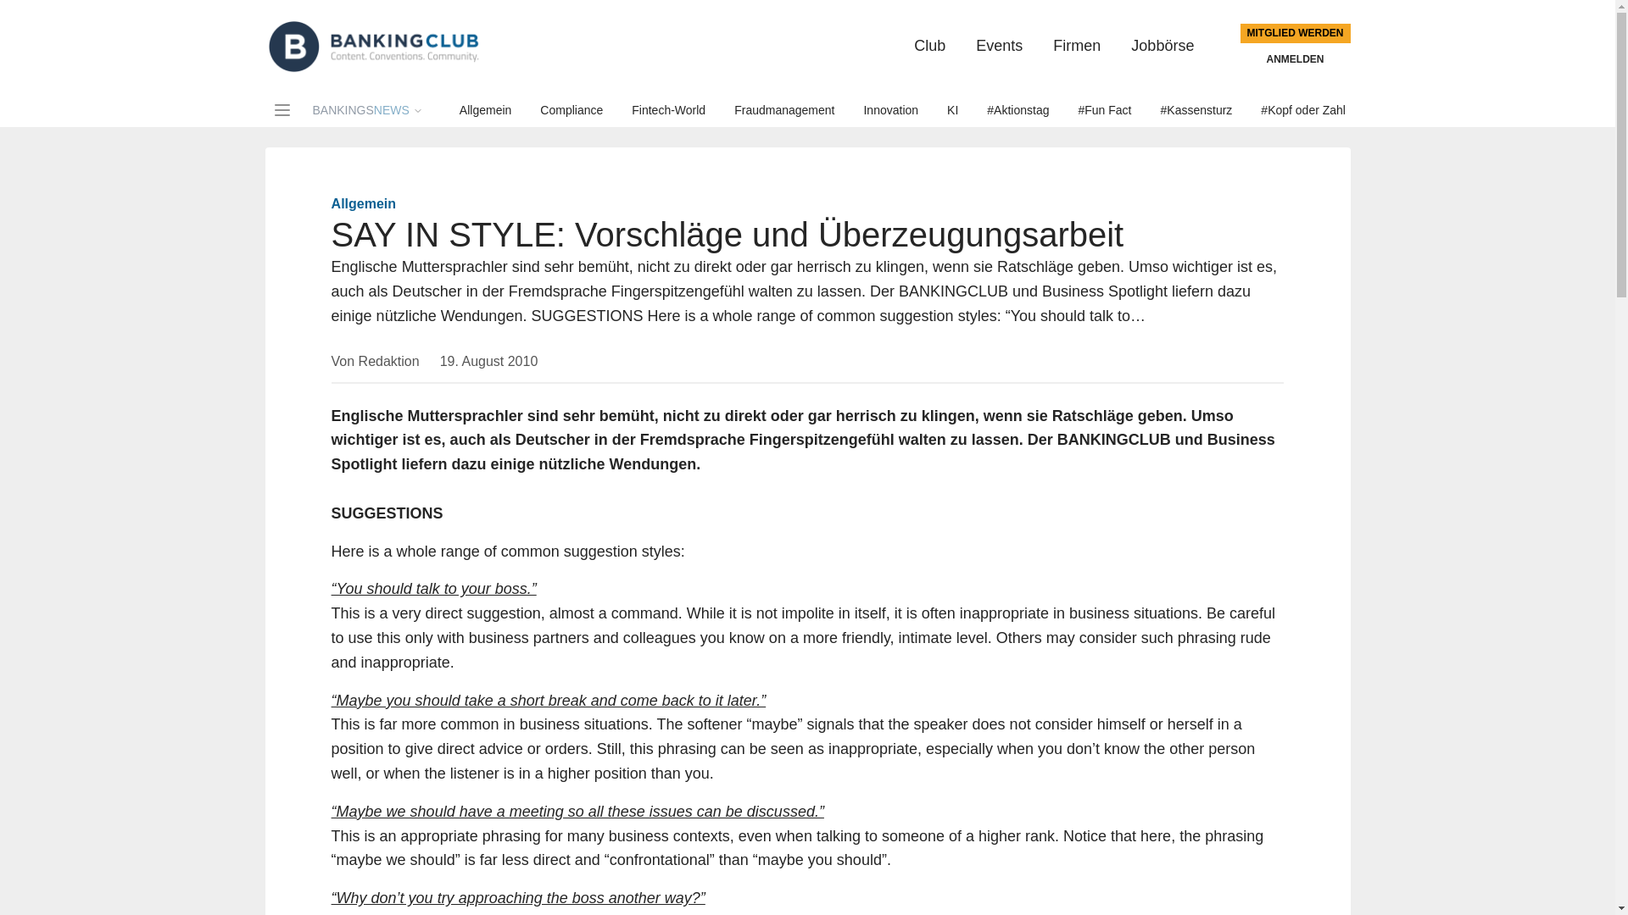 The height and width of the screenshot is (915, 1628). I want to click on MITGLIED WERDEN, so click(571, 110).